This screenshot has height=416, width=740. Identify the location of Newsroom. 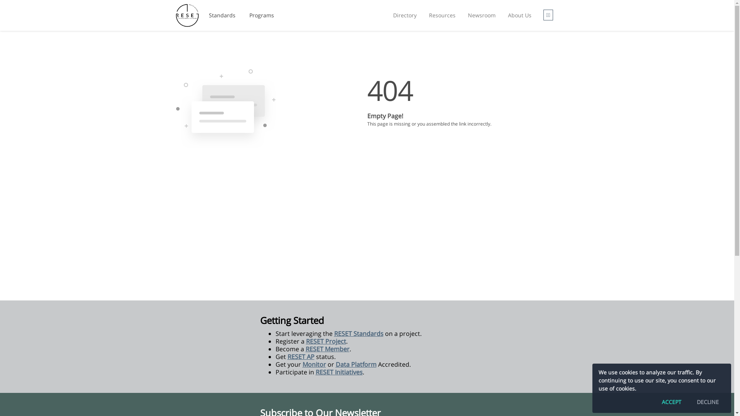
(482, 15).